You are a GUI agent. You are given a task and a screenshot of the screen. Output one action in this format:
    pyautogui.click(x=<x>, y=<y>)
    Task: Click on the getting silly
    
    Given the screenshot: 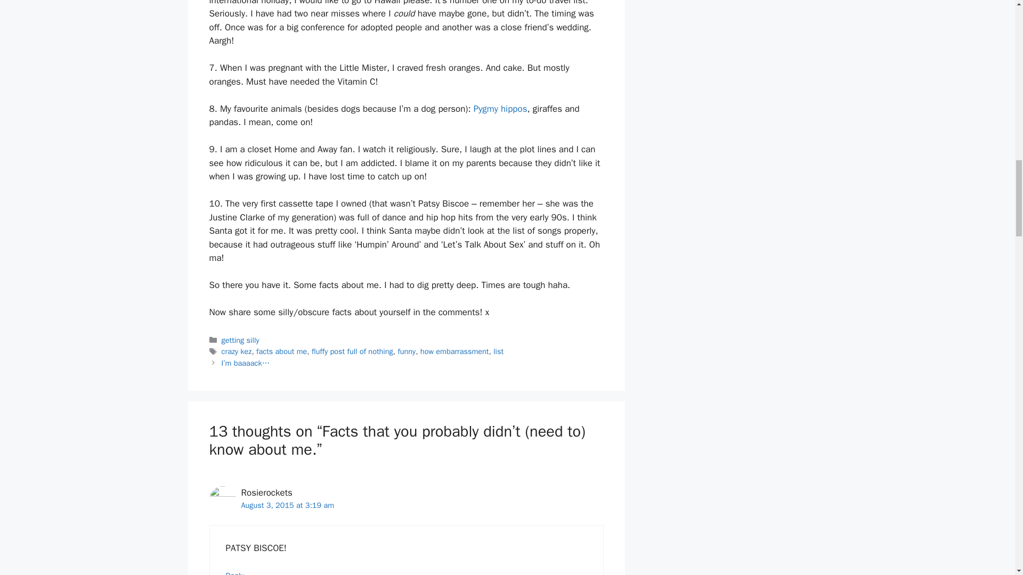 What is the action you would take?
    pyautogui.click(x=241, y=340)
    